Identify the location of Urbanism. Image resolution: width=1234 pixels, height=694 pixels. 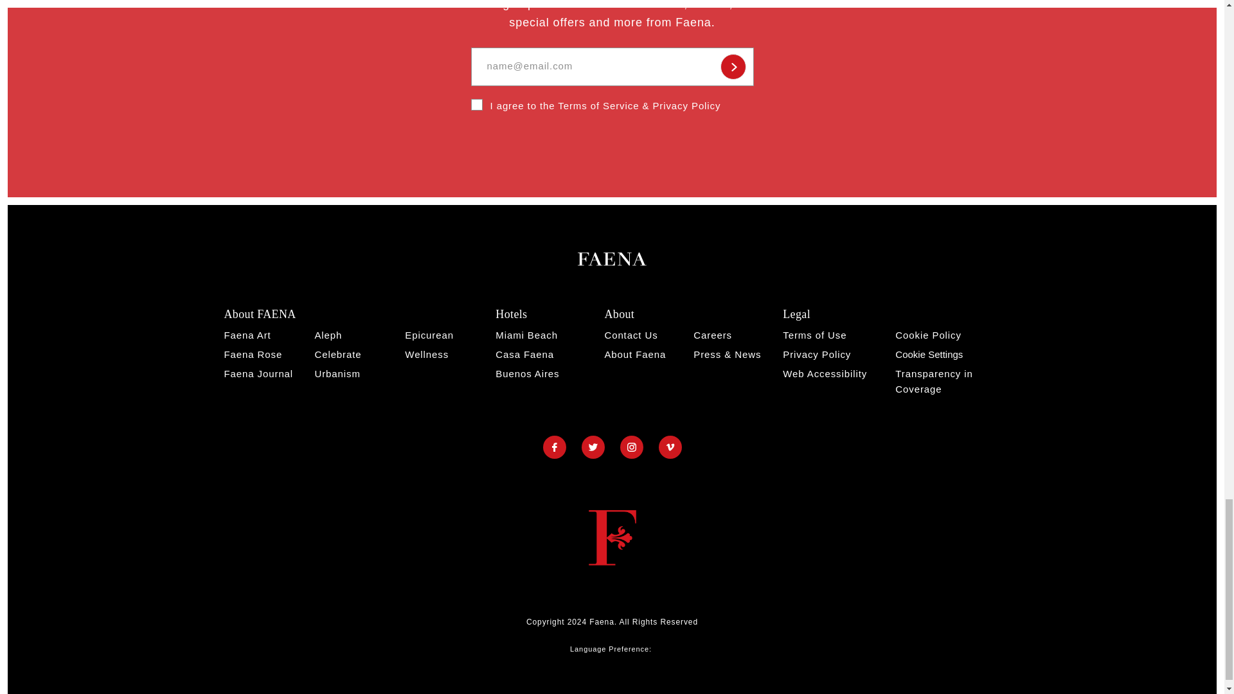
(337, 373).